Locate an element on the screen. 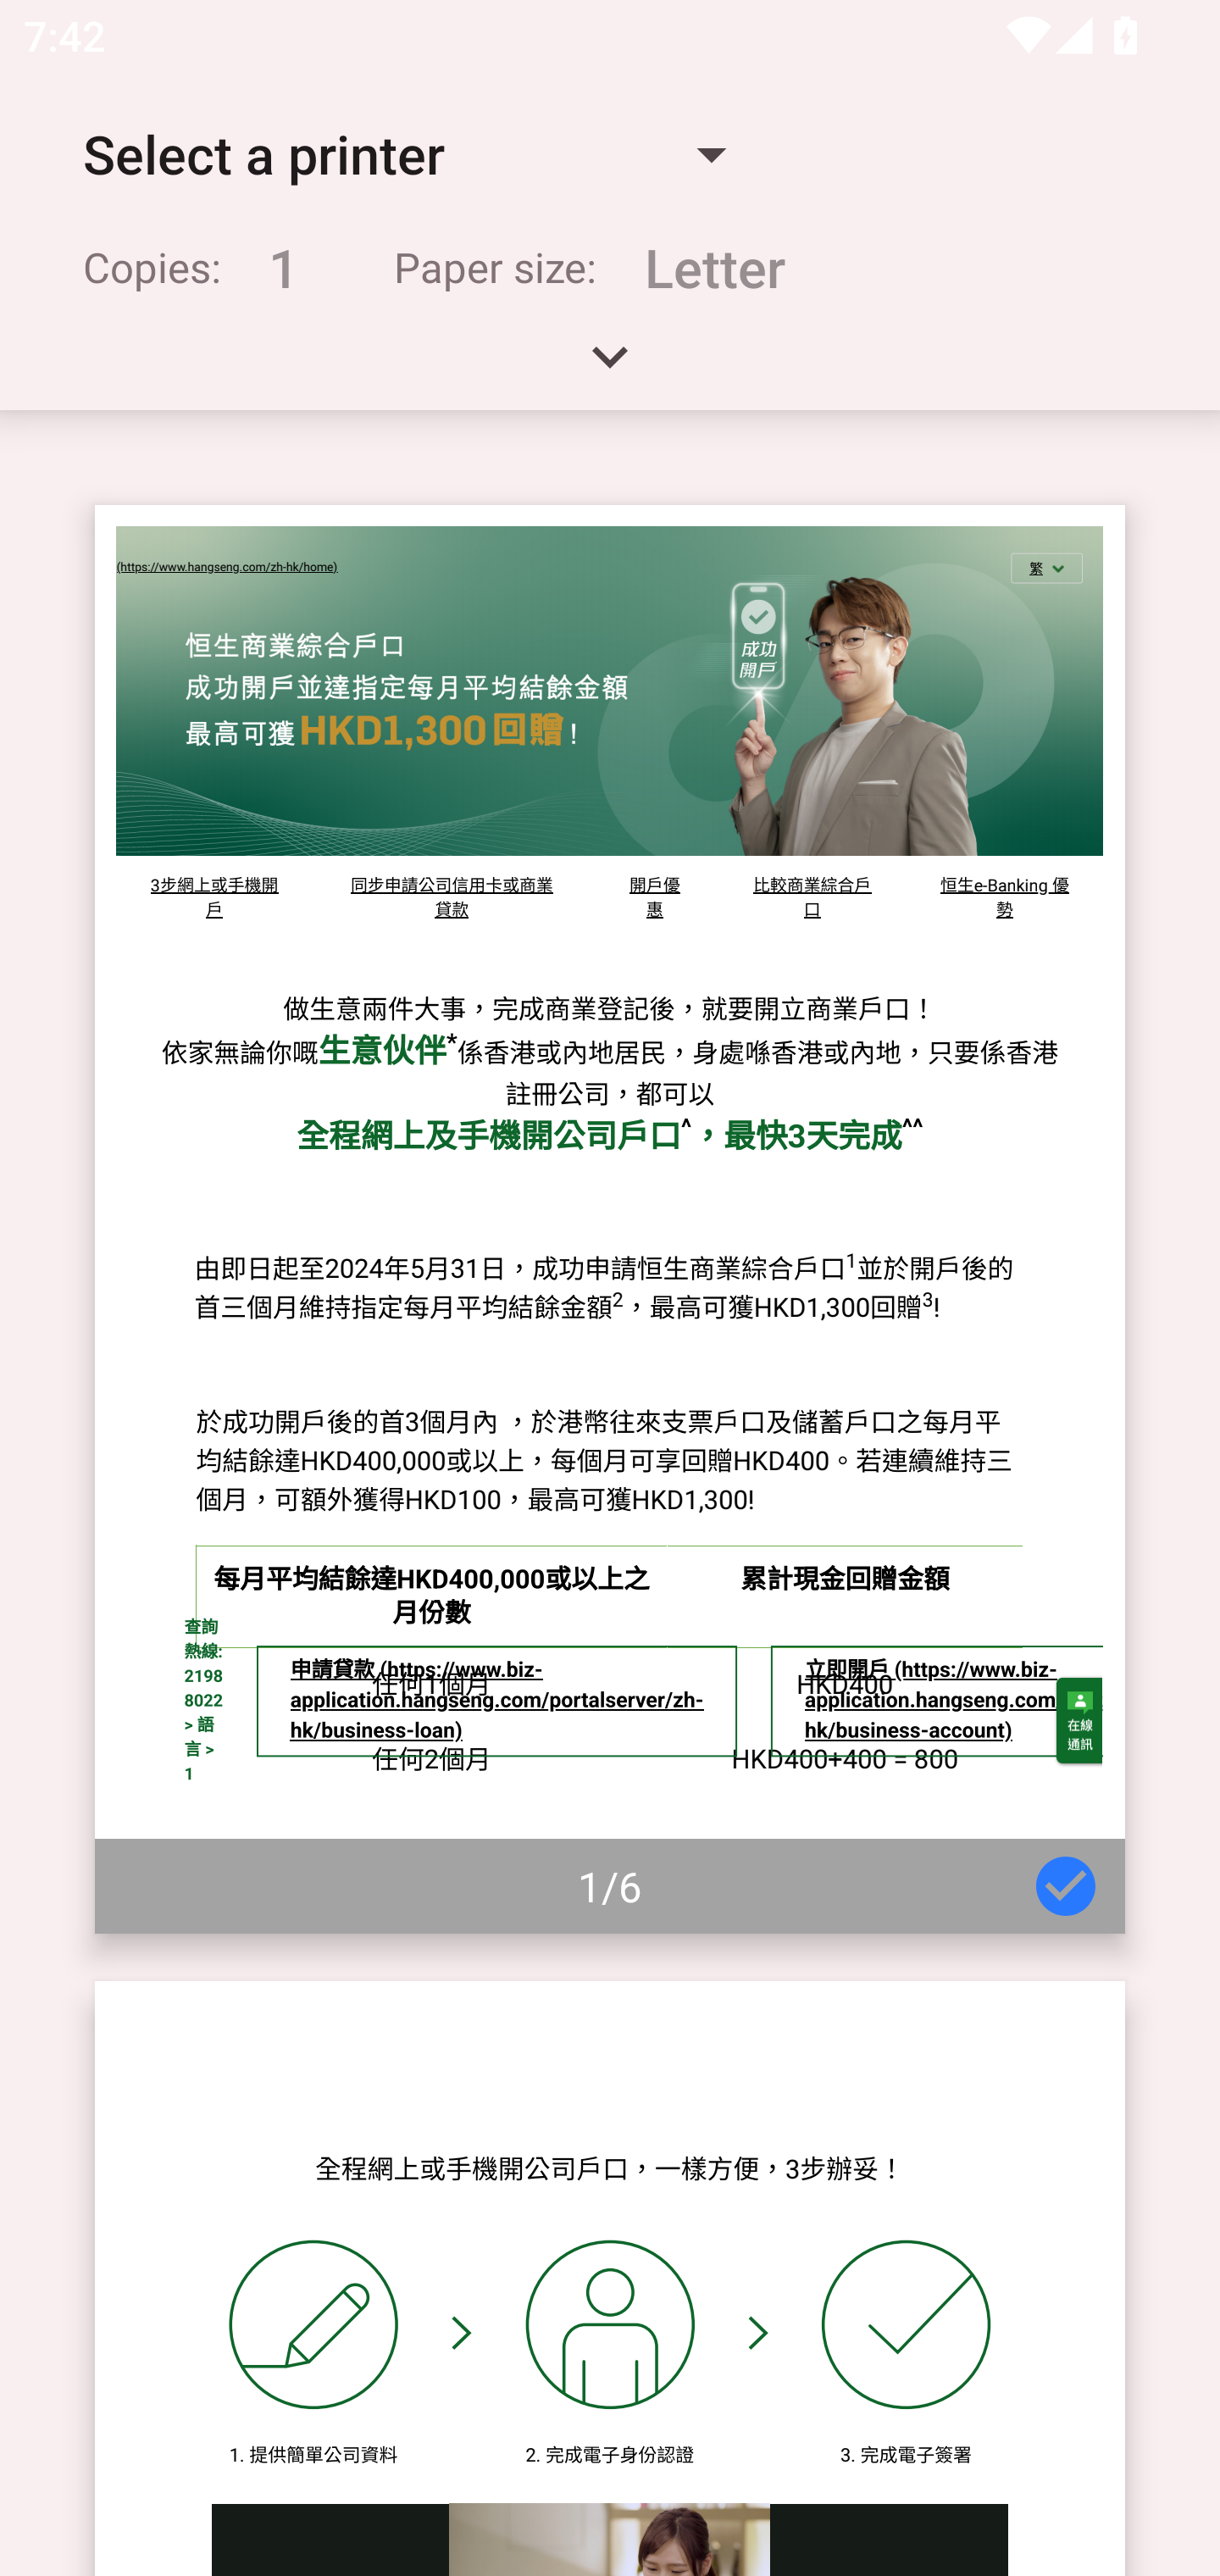 The width and height of the screenshot is (1220, 2576). Page 1 of 6 1/6 is located at coordinates (610, 1219).